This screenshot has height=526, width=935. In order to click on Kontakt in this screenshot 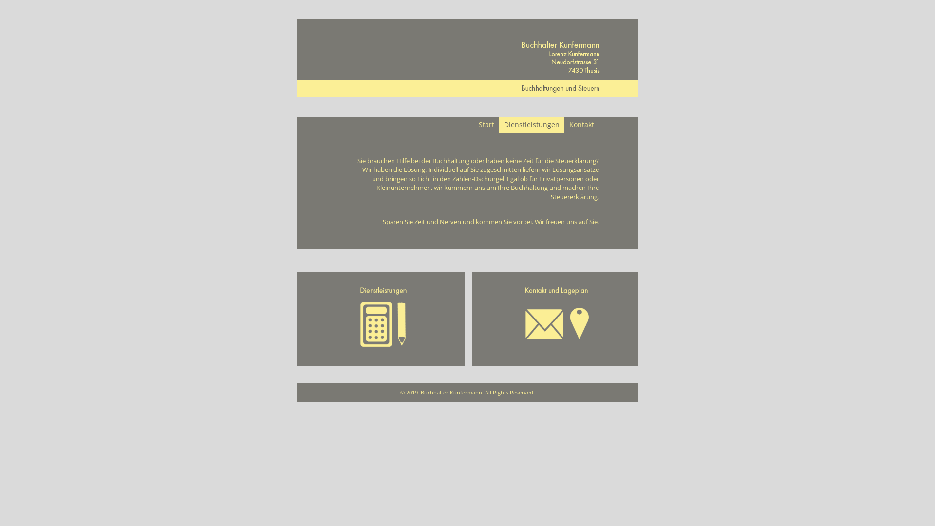, I will do `click(581, 125)`.